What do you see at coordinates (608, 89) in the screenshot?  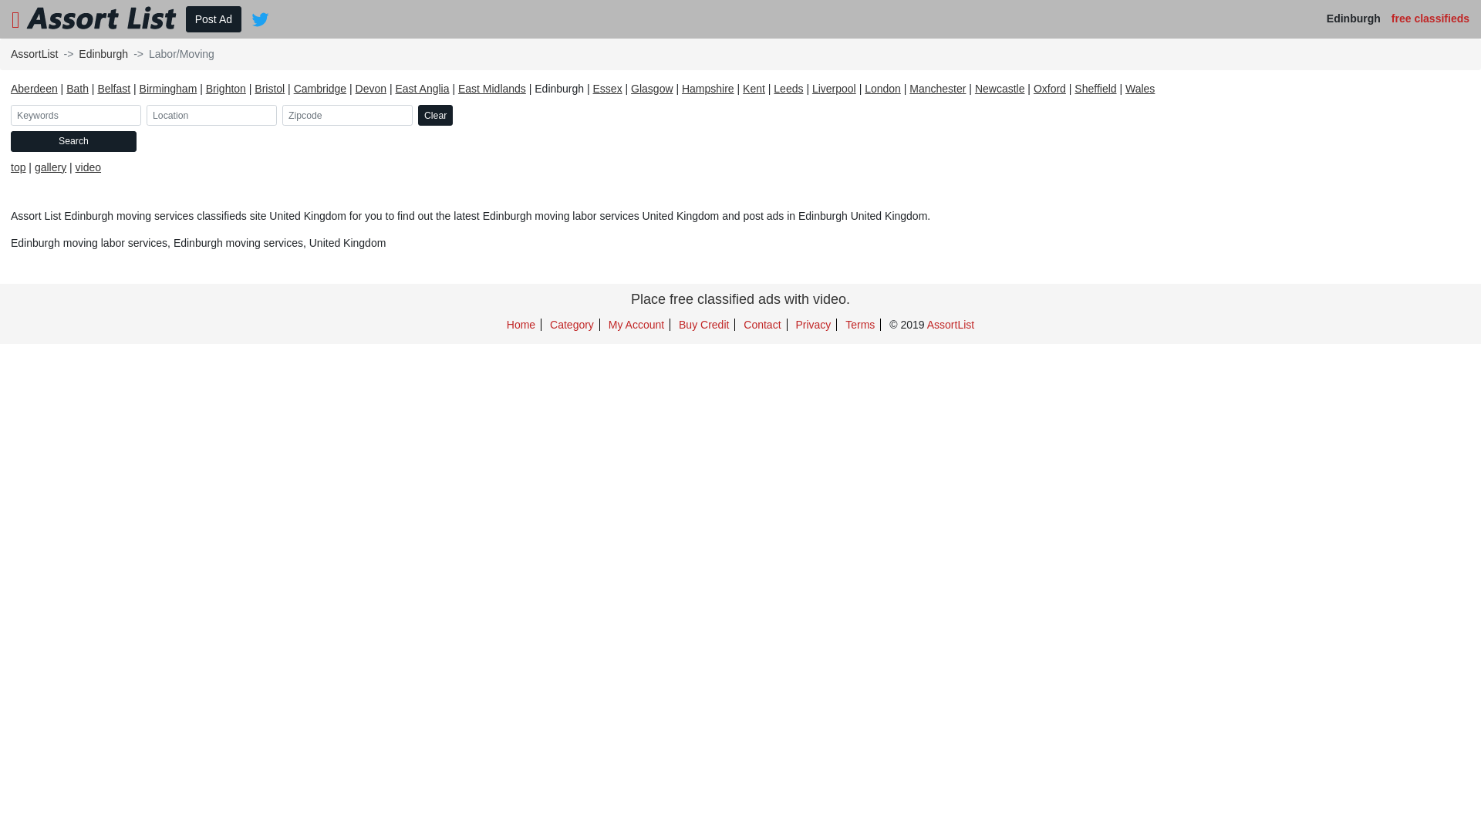 I see `Essex` at bounding box center [608, 89].